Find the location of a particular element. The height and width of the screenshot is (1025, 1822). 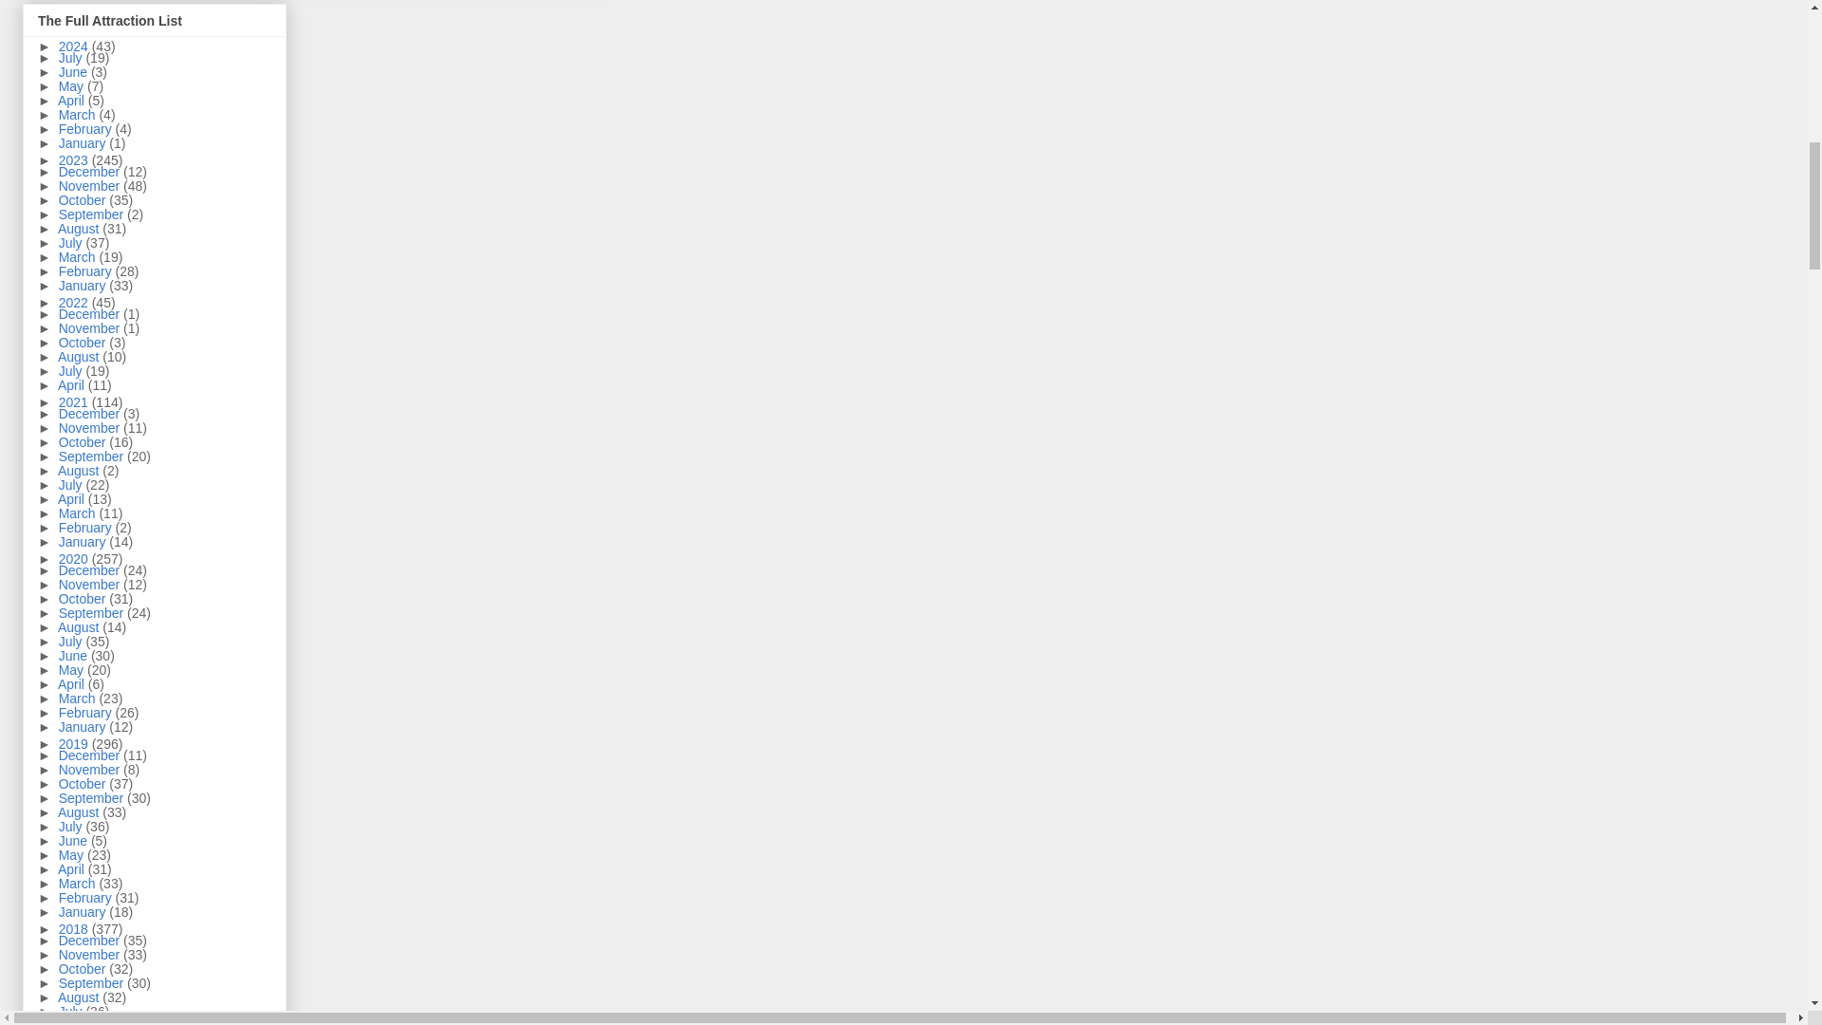

December is located at coordinates (91, 171).